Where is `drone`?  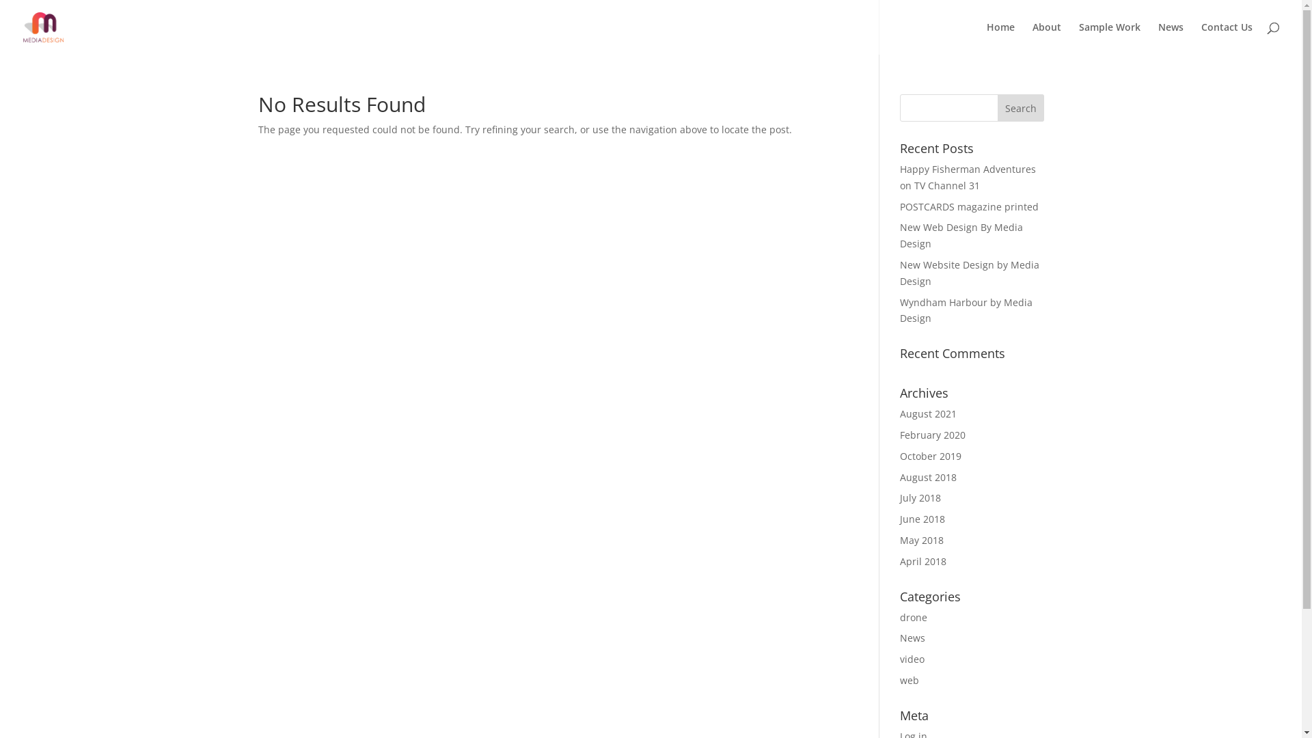
drone is located at coordinates (914, 617).